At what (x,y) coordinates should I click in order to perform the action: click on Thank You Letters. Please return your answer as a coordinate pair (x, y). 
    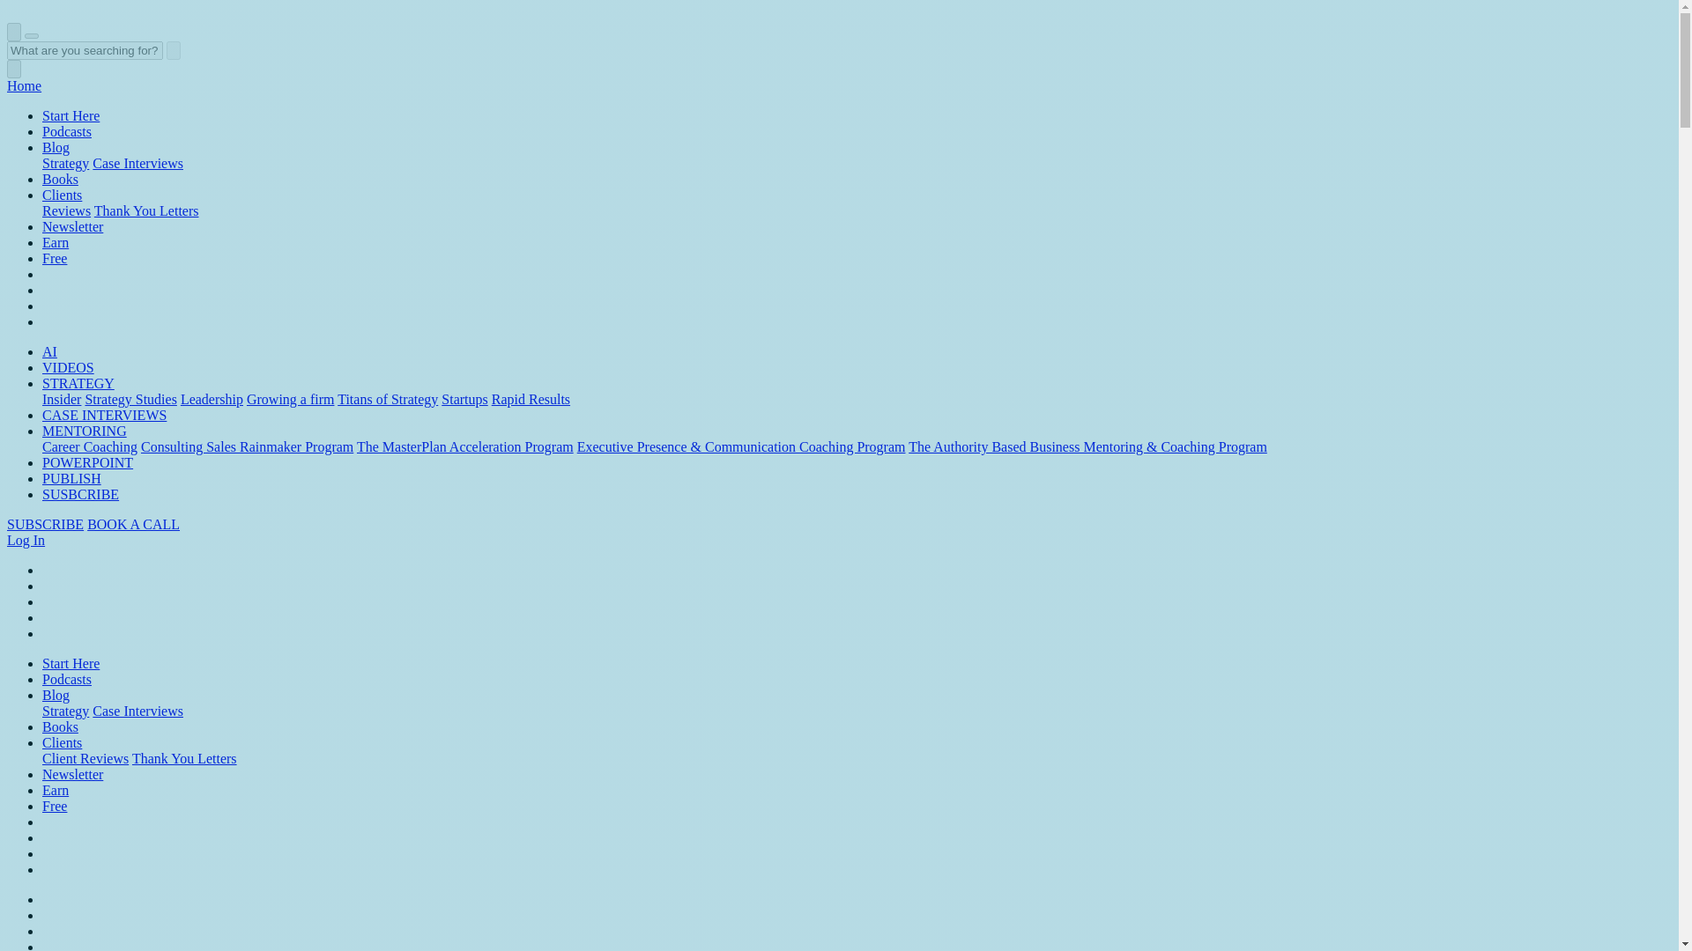
    Looking at the image, I should click on (146, 211).